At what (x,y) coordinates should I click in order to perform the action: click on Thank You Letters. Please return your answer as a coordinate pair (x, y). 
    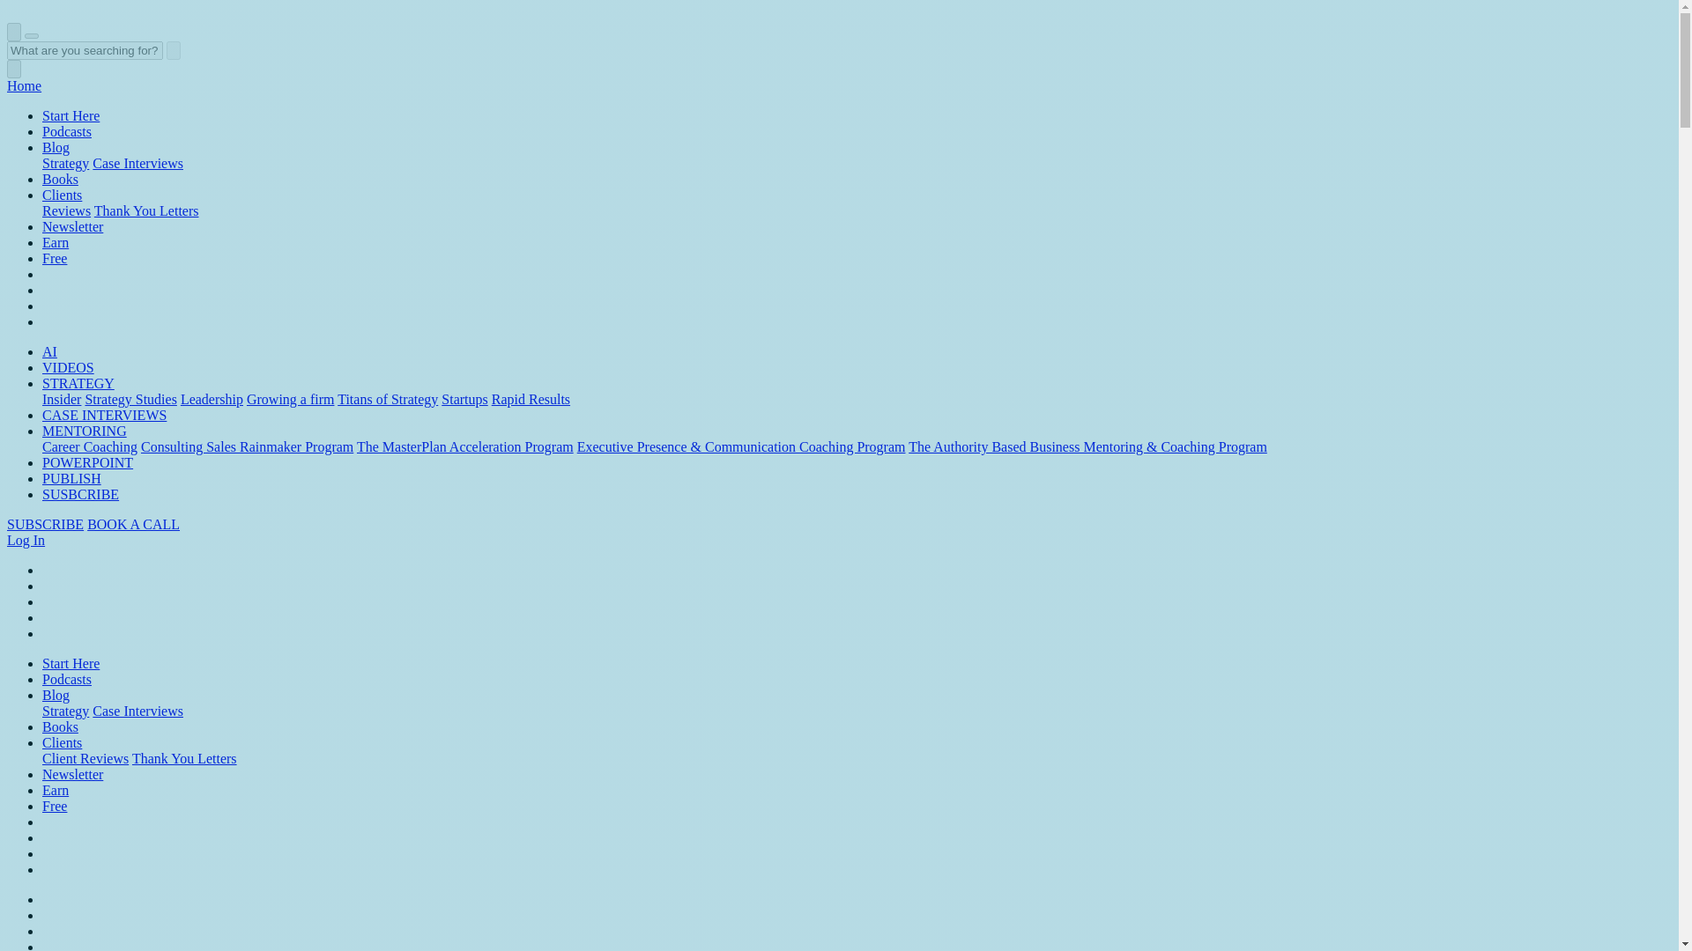
    Looking at the image, I should click on (146, 211).